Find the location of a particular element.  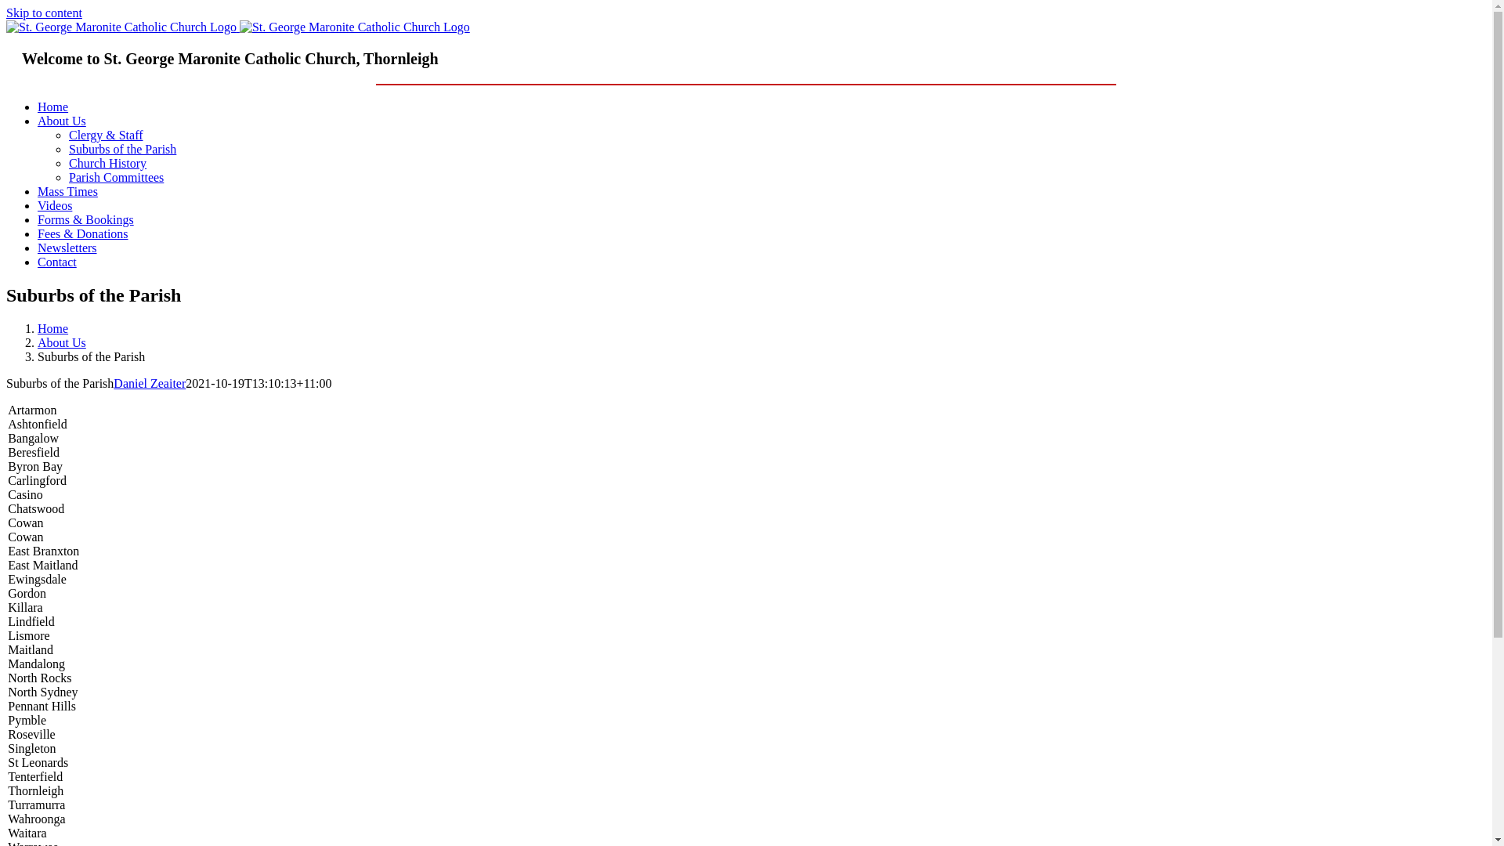

Contact is located at coordinates (57, 262).